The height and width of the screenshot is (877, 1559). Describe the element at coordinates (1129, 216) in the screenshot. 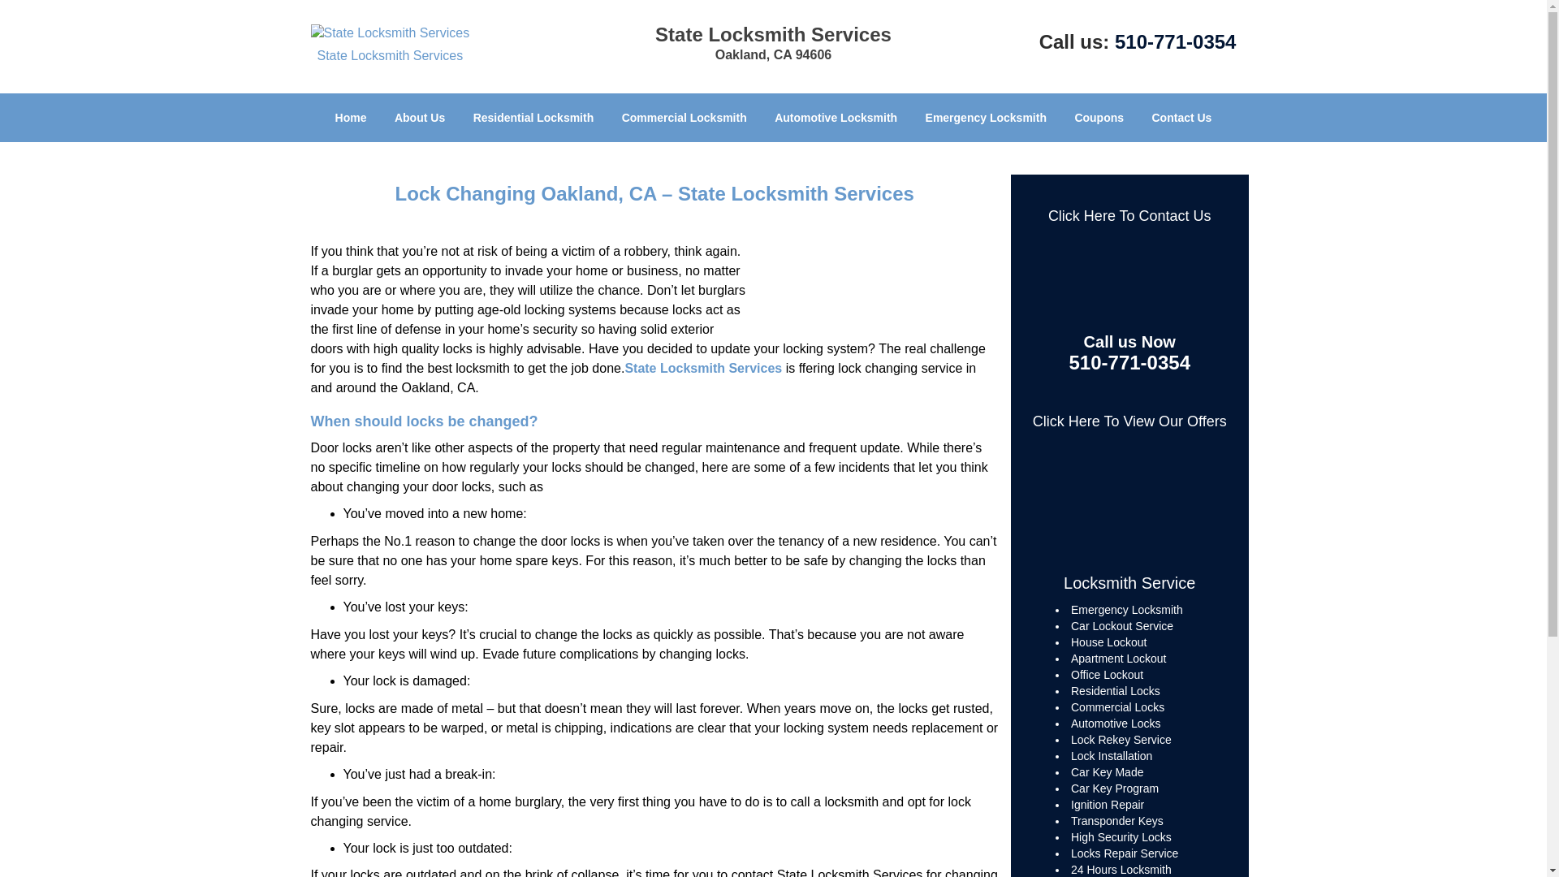

I see `Click Here To Contact Us` at that location.